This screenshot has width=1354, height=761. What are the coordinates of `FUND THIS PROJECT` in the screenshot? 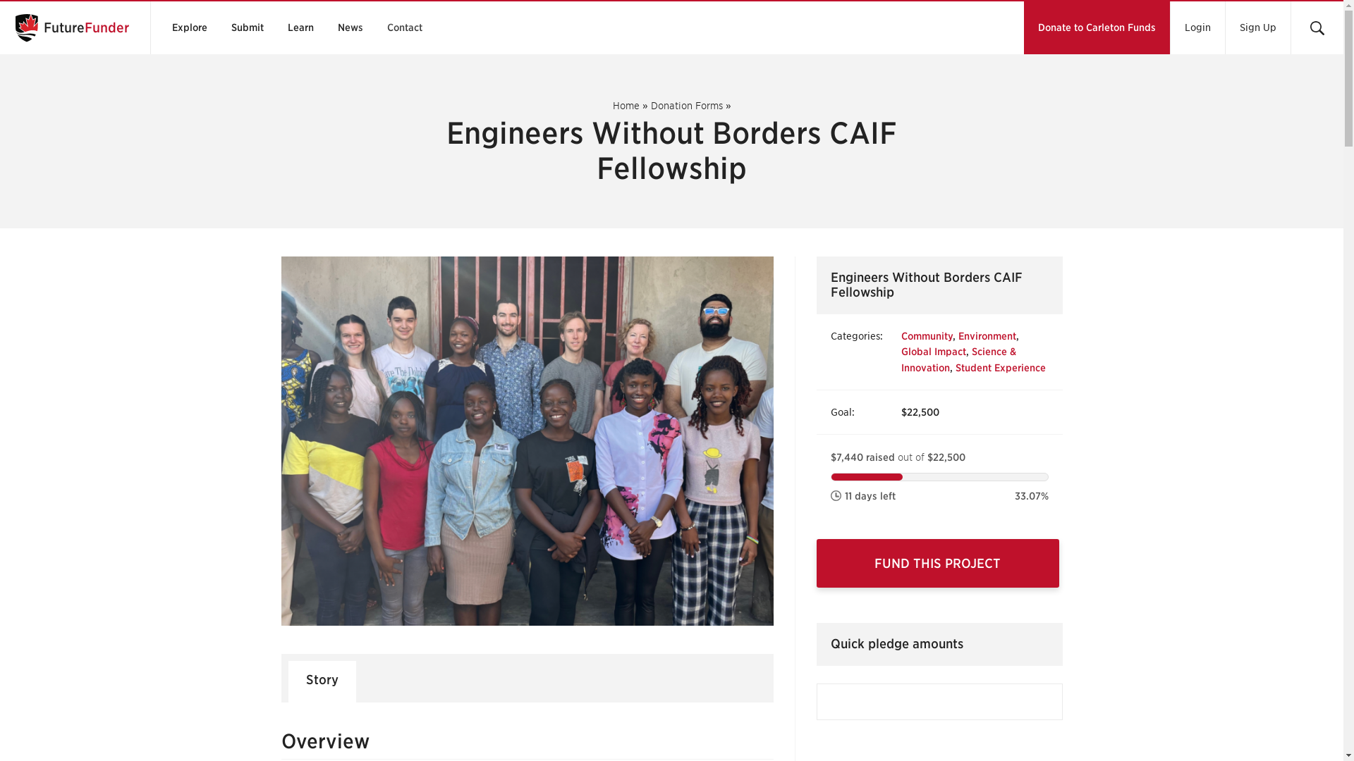 It's located at (937, 562).